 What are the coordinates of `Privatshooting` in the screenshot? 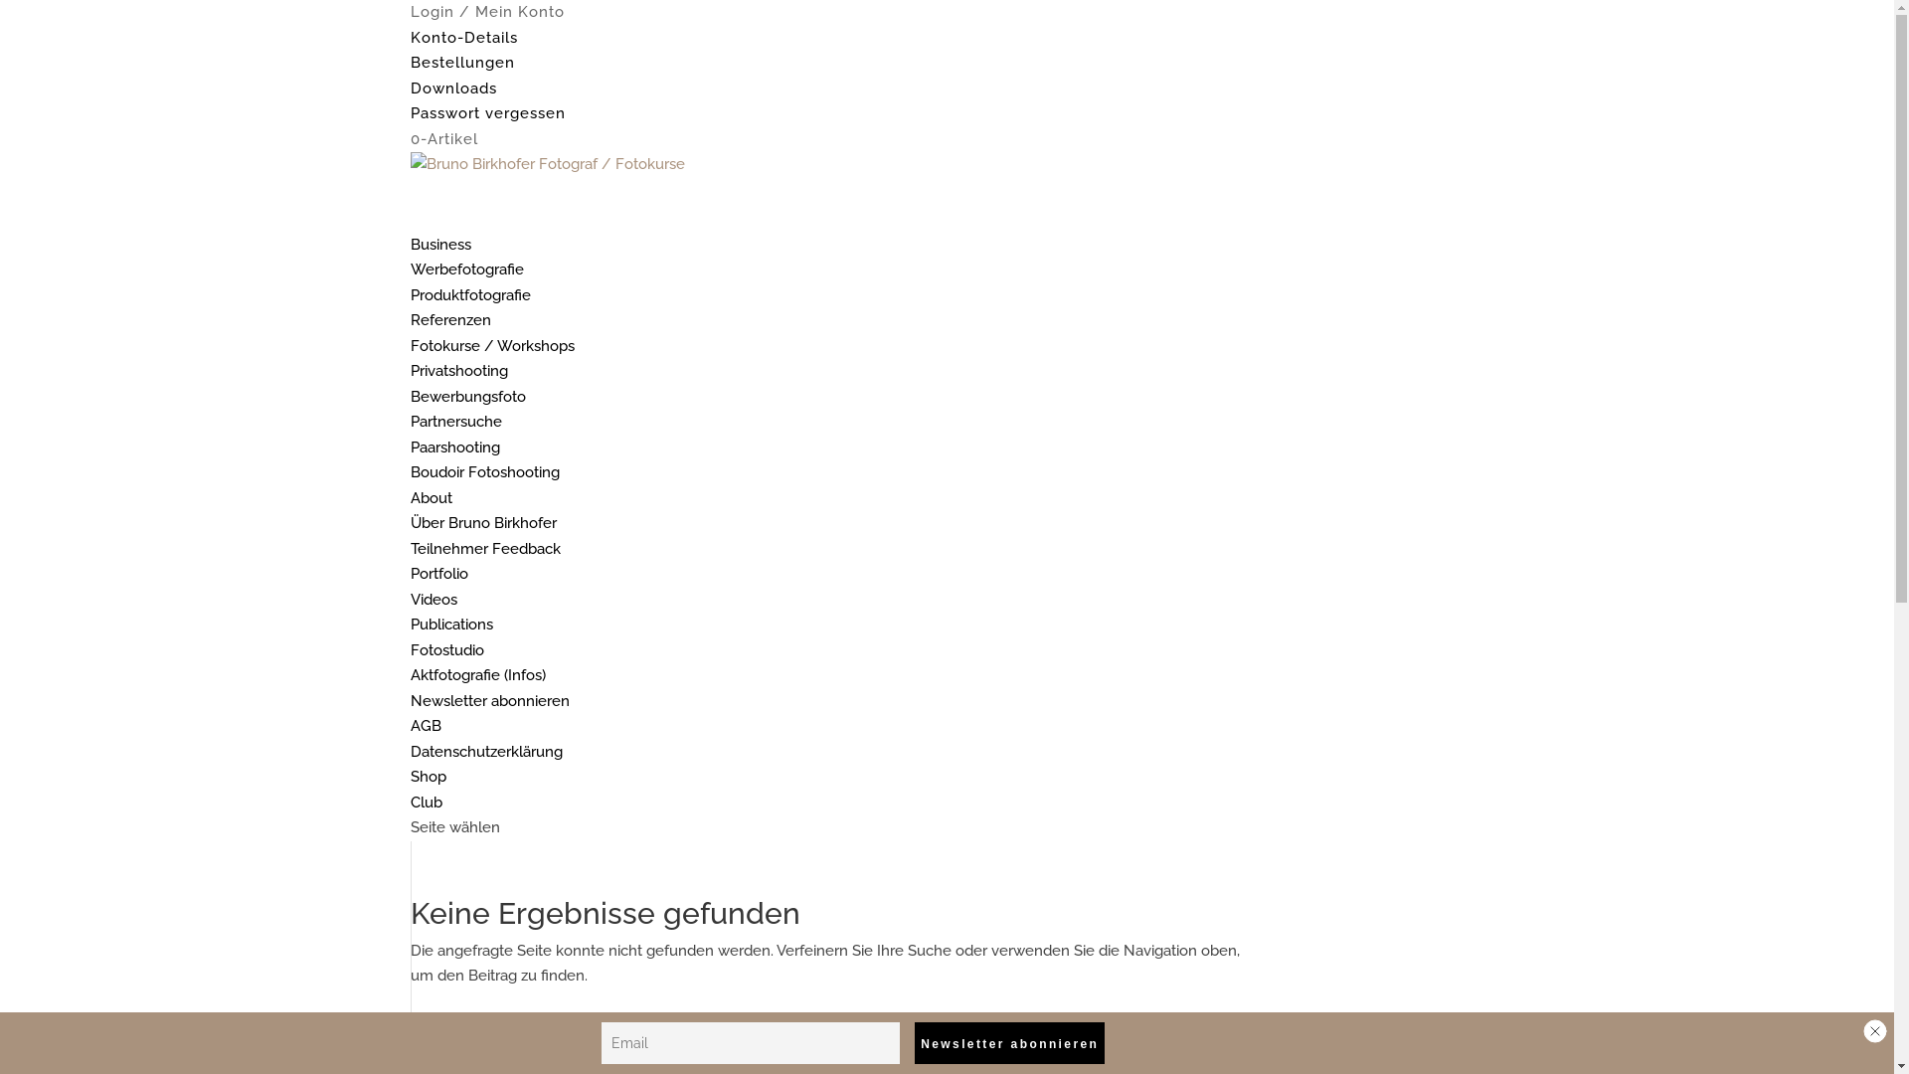 It's located at (458, 388).